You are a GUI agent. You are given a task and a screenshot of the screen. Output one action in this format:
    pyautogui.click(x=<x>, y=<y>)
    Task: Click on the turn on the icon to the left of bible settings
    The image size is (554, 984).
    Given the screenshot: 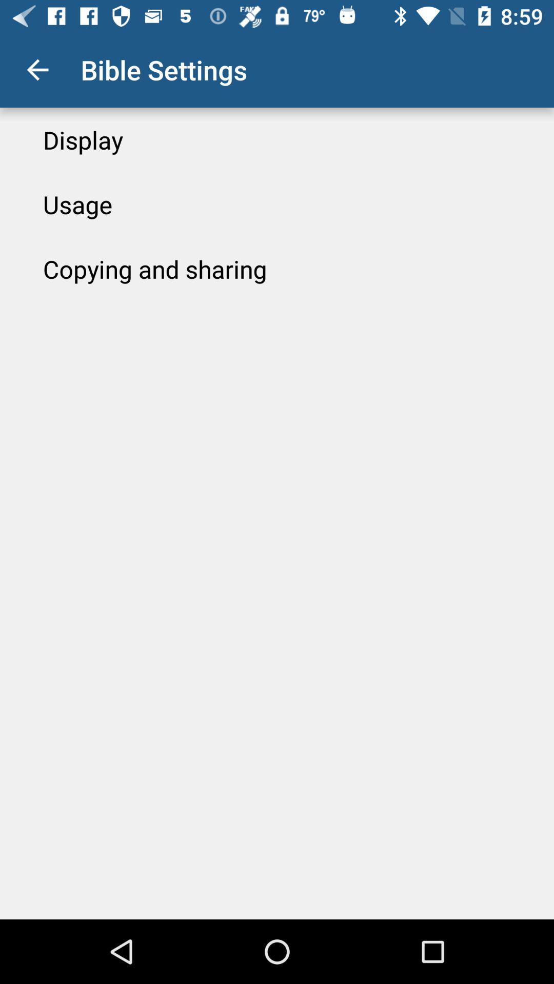 What is the action you would take?
    pyautogui.click(x=37, y=70)
    